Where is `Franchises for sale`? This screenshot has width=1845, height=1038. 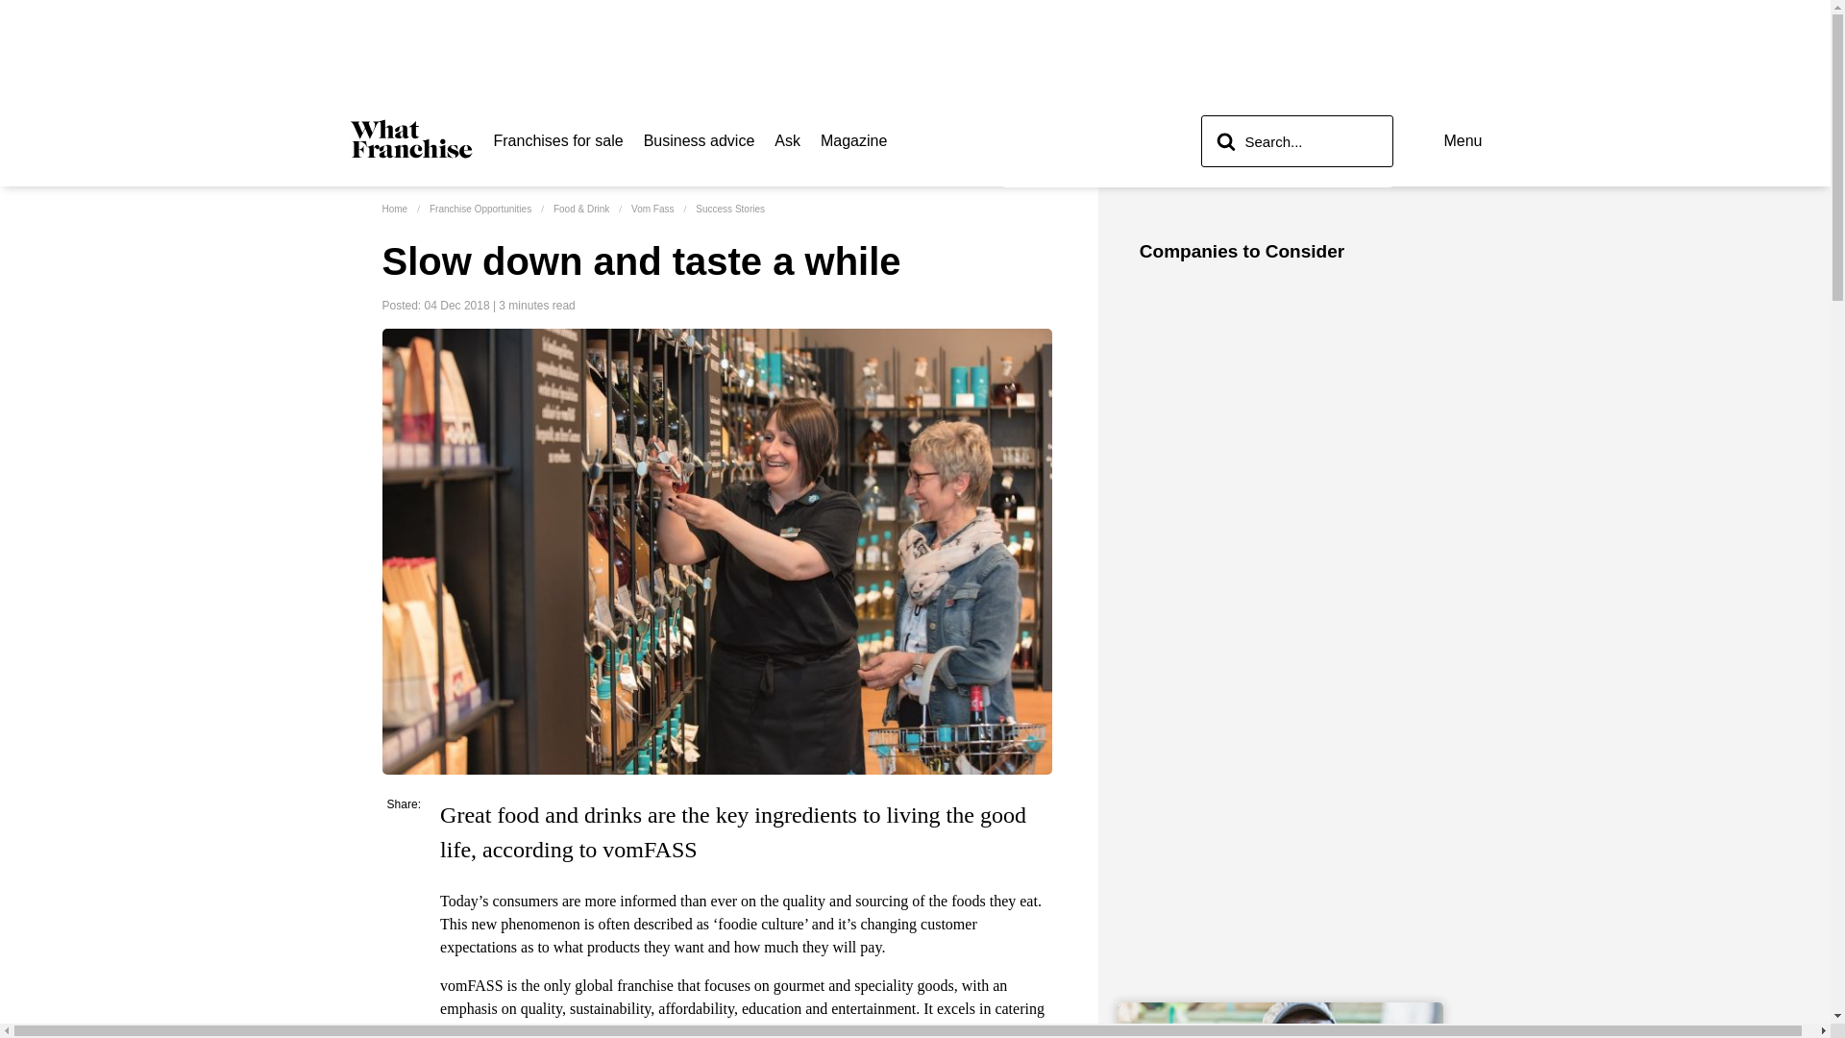
Franchises for sale is located at coordinates (558, 140).